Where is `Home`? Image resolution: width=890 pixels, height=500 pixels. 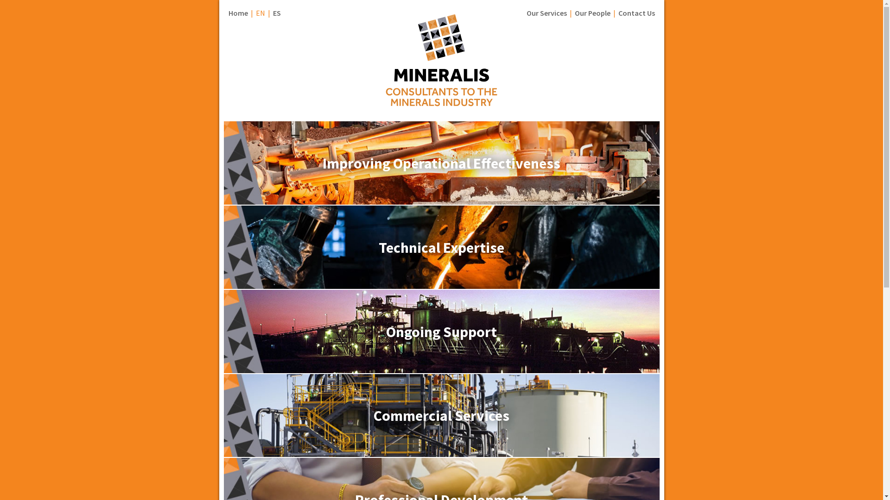
Home is located at coordinates (237, 13).